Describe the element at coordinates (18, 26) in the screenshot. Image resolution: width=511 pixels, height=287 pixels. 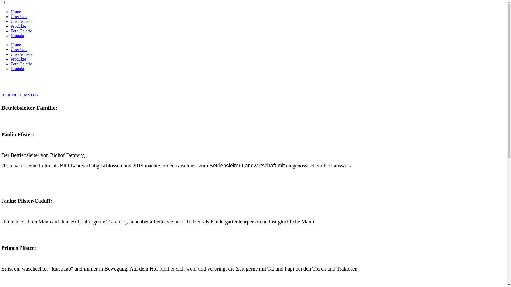
I see `Produkte` at that location.